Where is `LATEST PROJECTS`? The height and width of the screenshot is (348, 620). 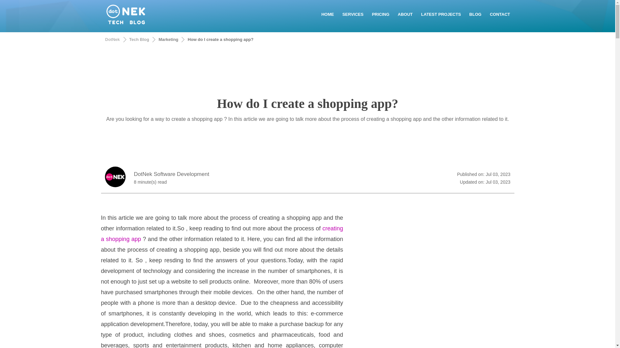
LATEST PROJECTS is located at coordinates (441, 14).